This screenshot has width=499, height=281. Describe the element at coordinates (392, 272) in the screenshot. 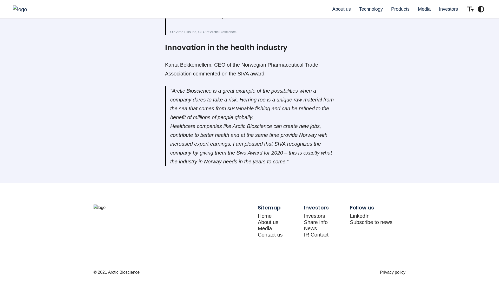

I see `Privacy policy` at that location.